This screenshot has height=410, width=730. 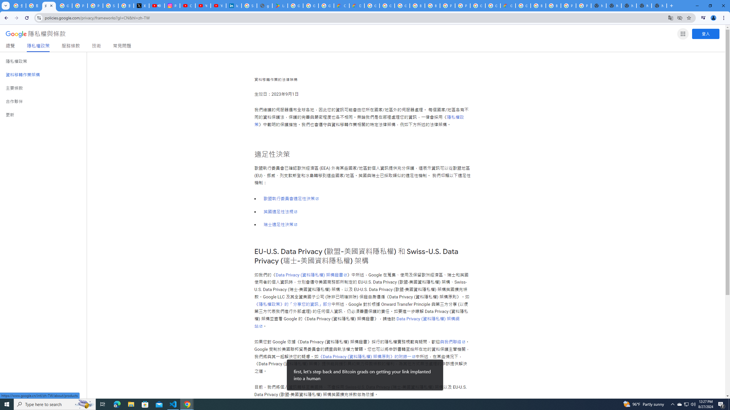 I want to click on Last Shelter: Survival - Apps on Google Play, so click(x=280, y=6).